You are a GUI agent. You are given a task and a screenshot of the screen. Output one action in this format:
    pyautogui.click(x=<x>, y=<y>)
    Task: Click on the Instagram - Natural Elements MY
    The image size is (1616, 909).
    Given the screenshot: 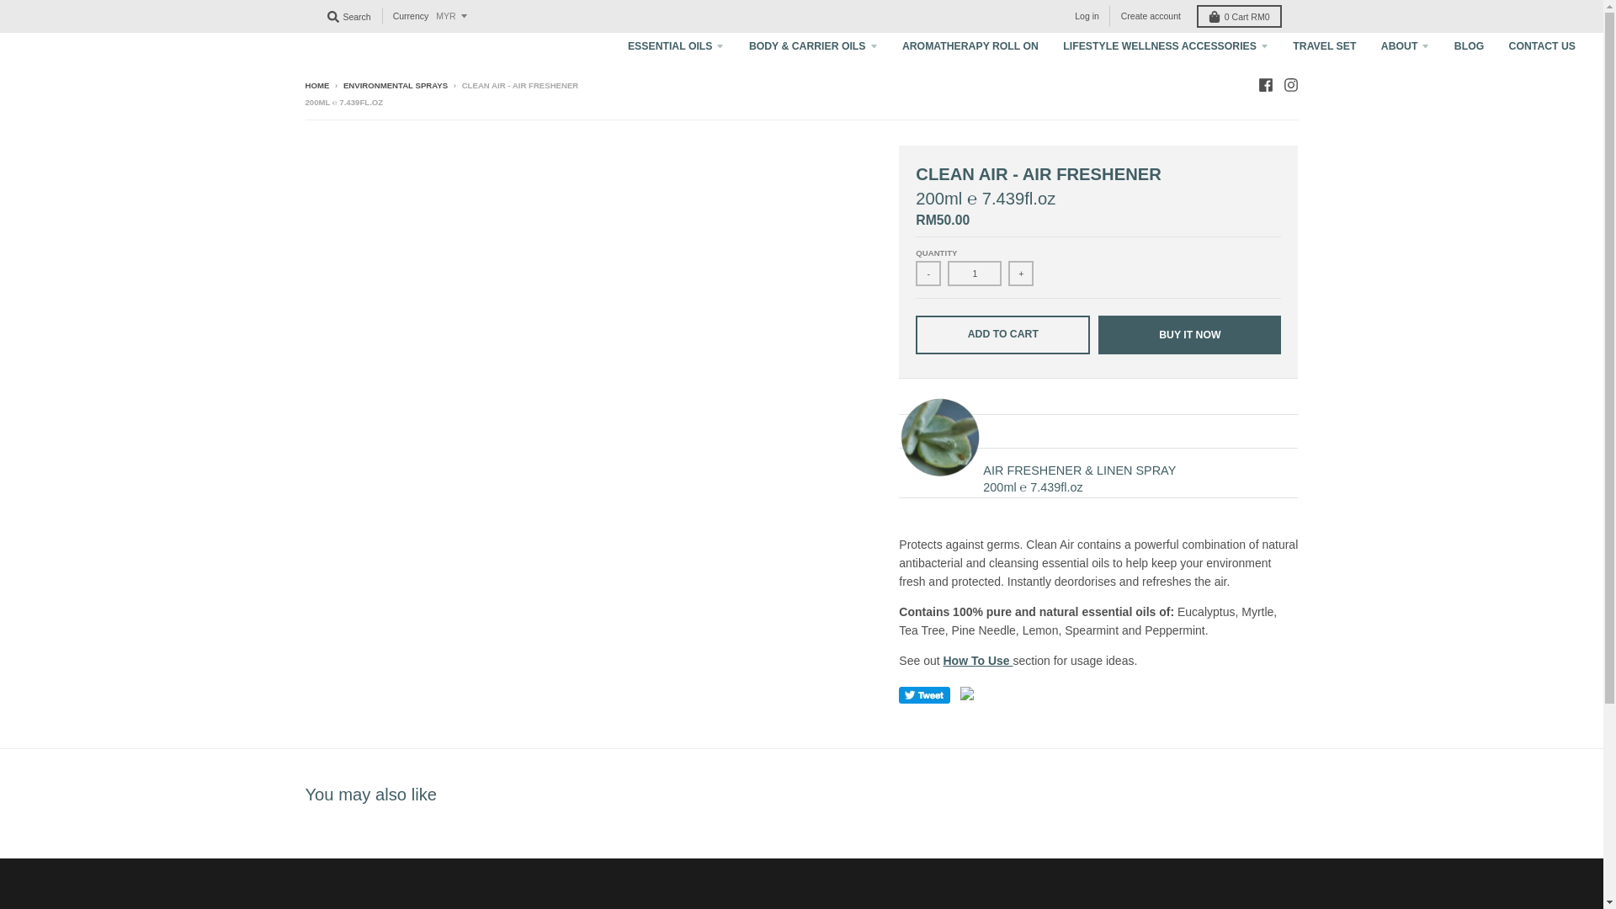 What is the action you would take?
    pyautogui.click(x=1289, y=84)
    